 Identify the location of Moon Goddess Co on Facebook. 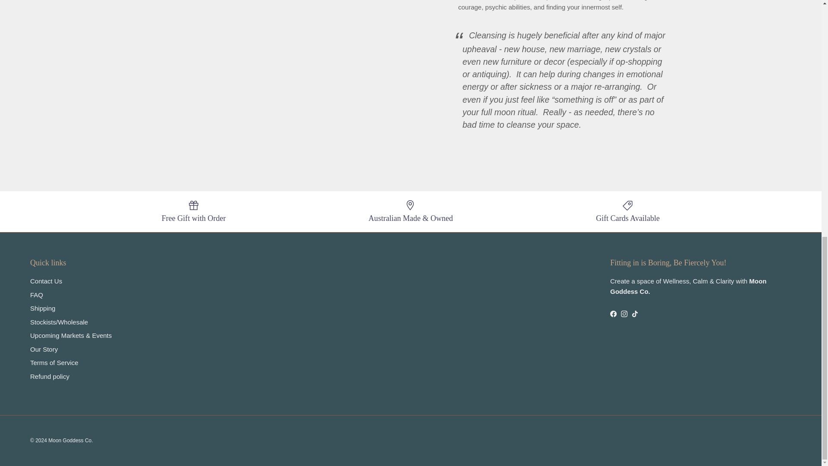
(613, 314).